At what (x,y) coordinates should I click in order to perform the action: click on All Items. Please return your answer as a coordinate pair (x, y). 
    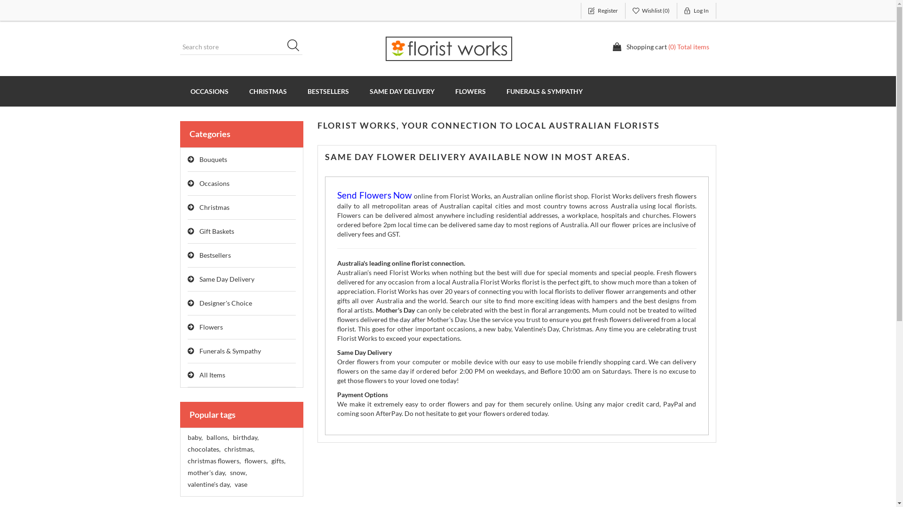
    Looking at the image, I should click on (242, 376).